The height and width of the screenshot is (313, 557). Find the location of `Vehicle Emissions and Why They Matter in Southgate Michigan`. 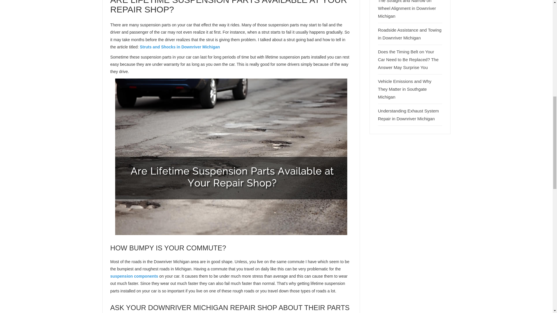

Vehicle Emissions and Why They Matter in Southgate Michigan is located at coordinates (404, 89).